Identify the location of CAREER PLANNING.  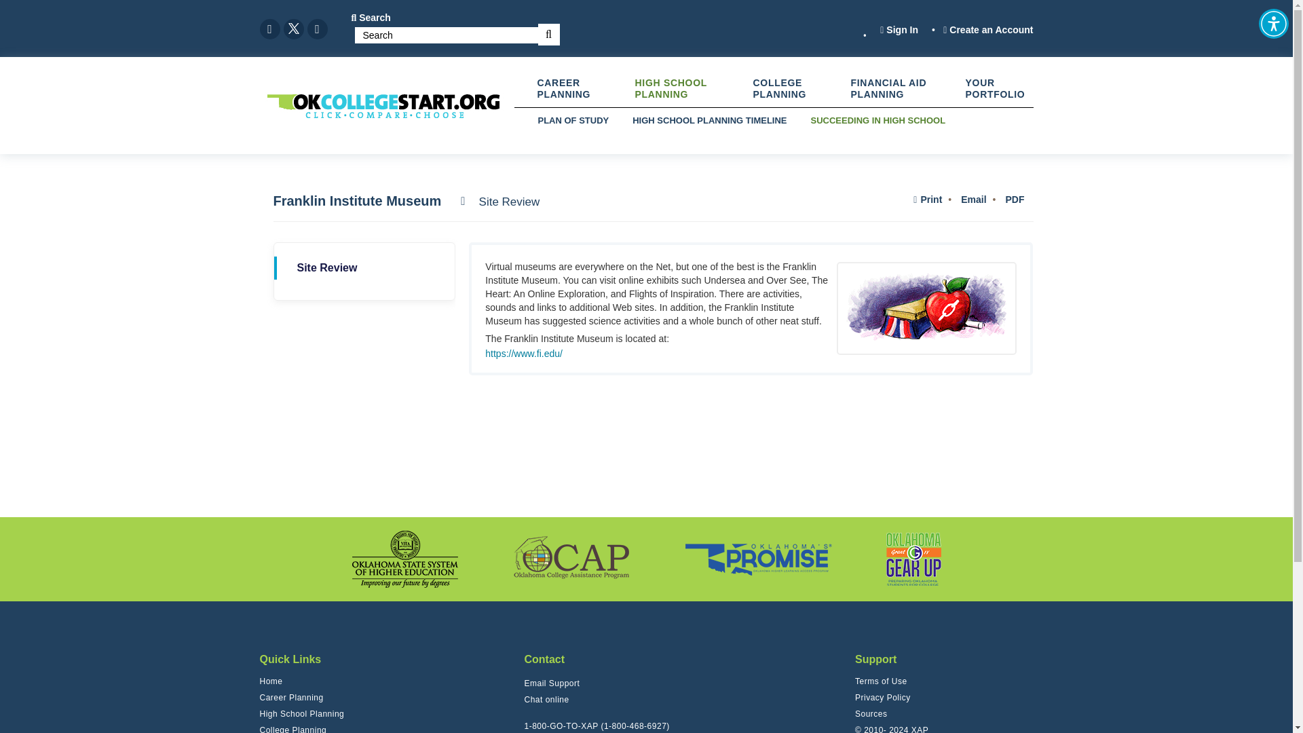
(584, 88).